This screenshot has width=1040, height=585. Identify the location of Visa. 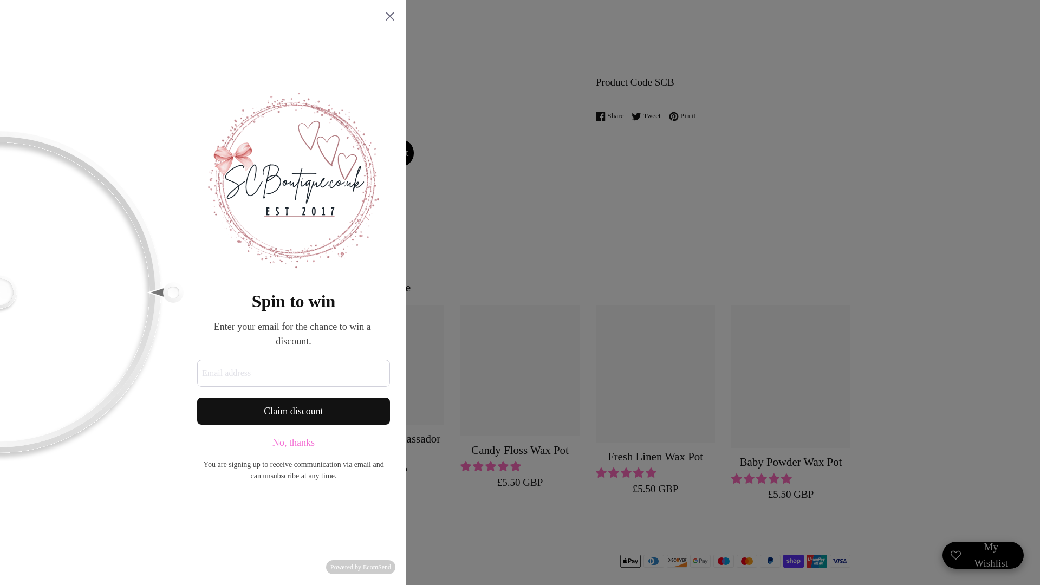
(840, 561).